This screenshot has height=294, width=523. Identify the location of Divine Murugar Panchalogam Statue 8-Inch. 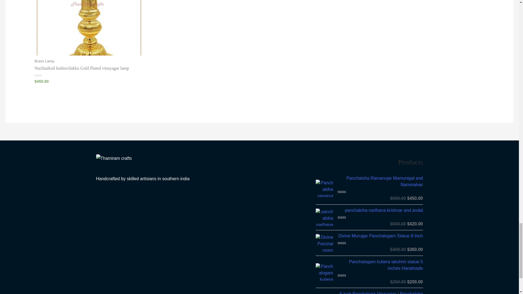
(380, 236).